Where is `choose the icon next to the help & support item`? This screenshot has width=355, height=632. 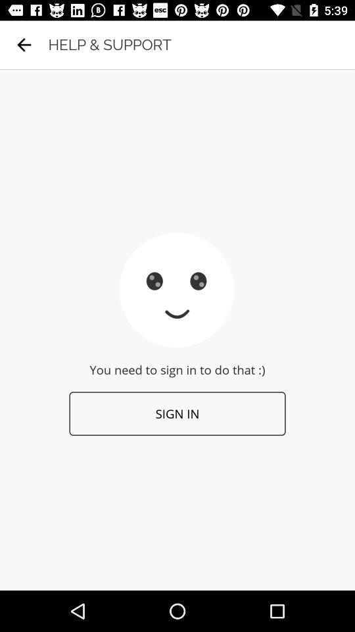
choose the icon next to the help & support item is located at coordinates (24, 45).